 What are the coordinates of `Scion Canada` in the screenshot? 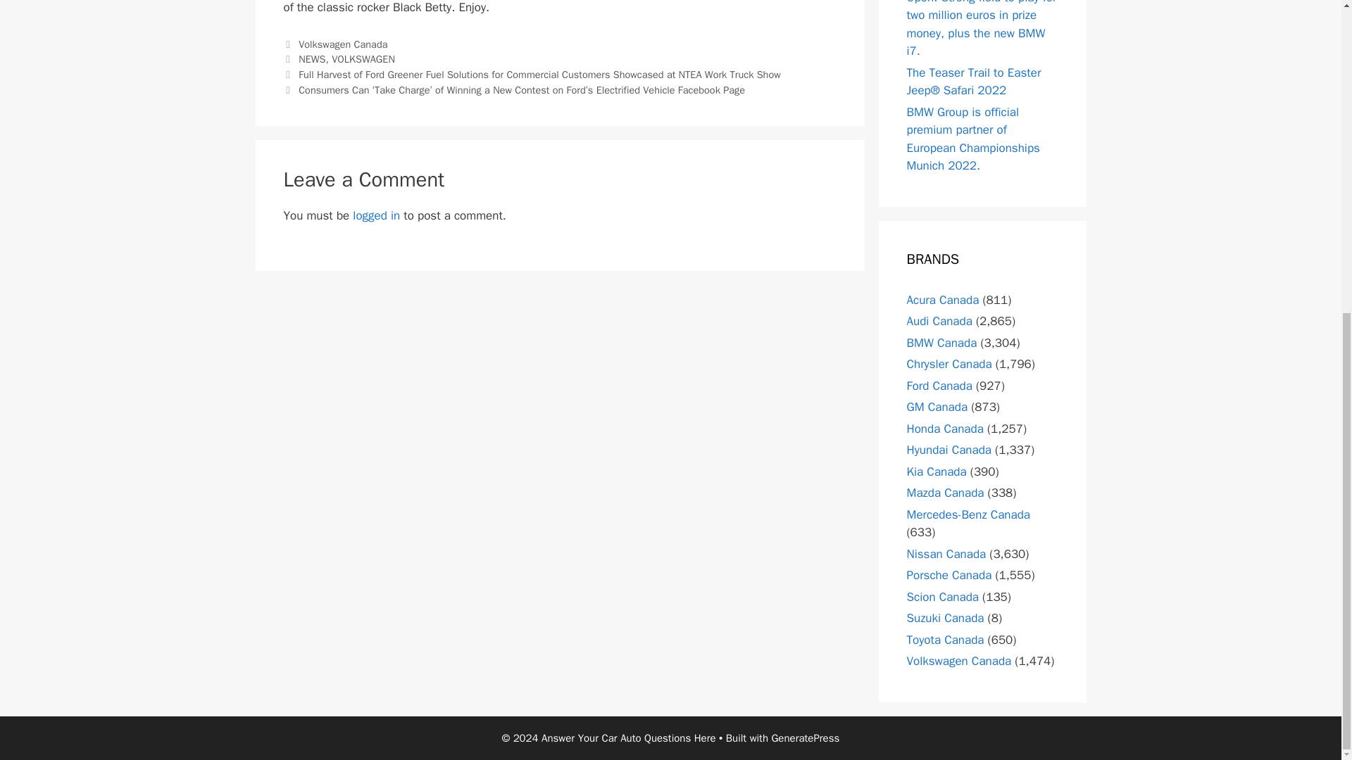 It's located at (943, 597).